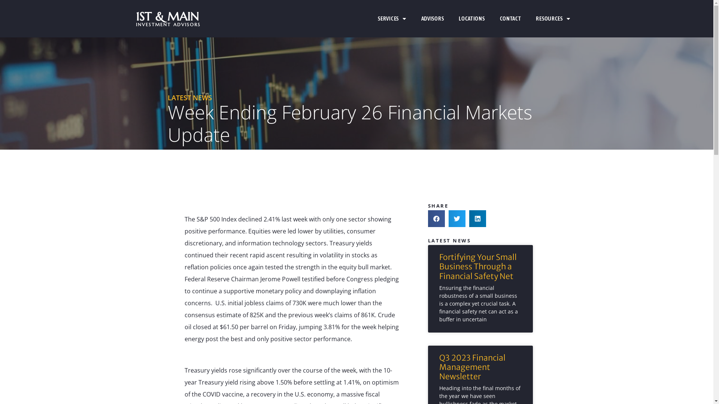 The height and width of the screenshot is (404, 719). What do you see at coordinates (472, 367) in the screenshot?
I see `Q3 2023 Financial Management Newsletter` at bounding box center [472, 367].